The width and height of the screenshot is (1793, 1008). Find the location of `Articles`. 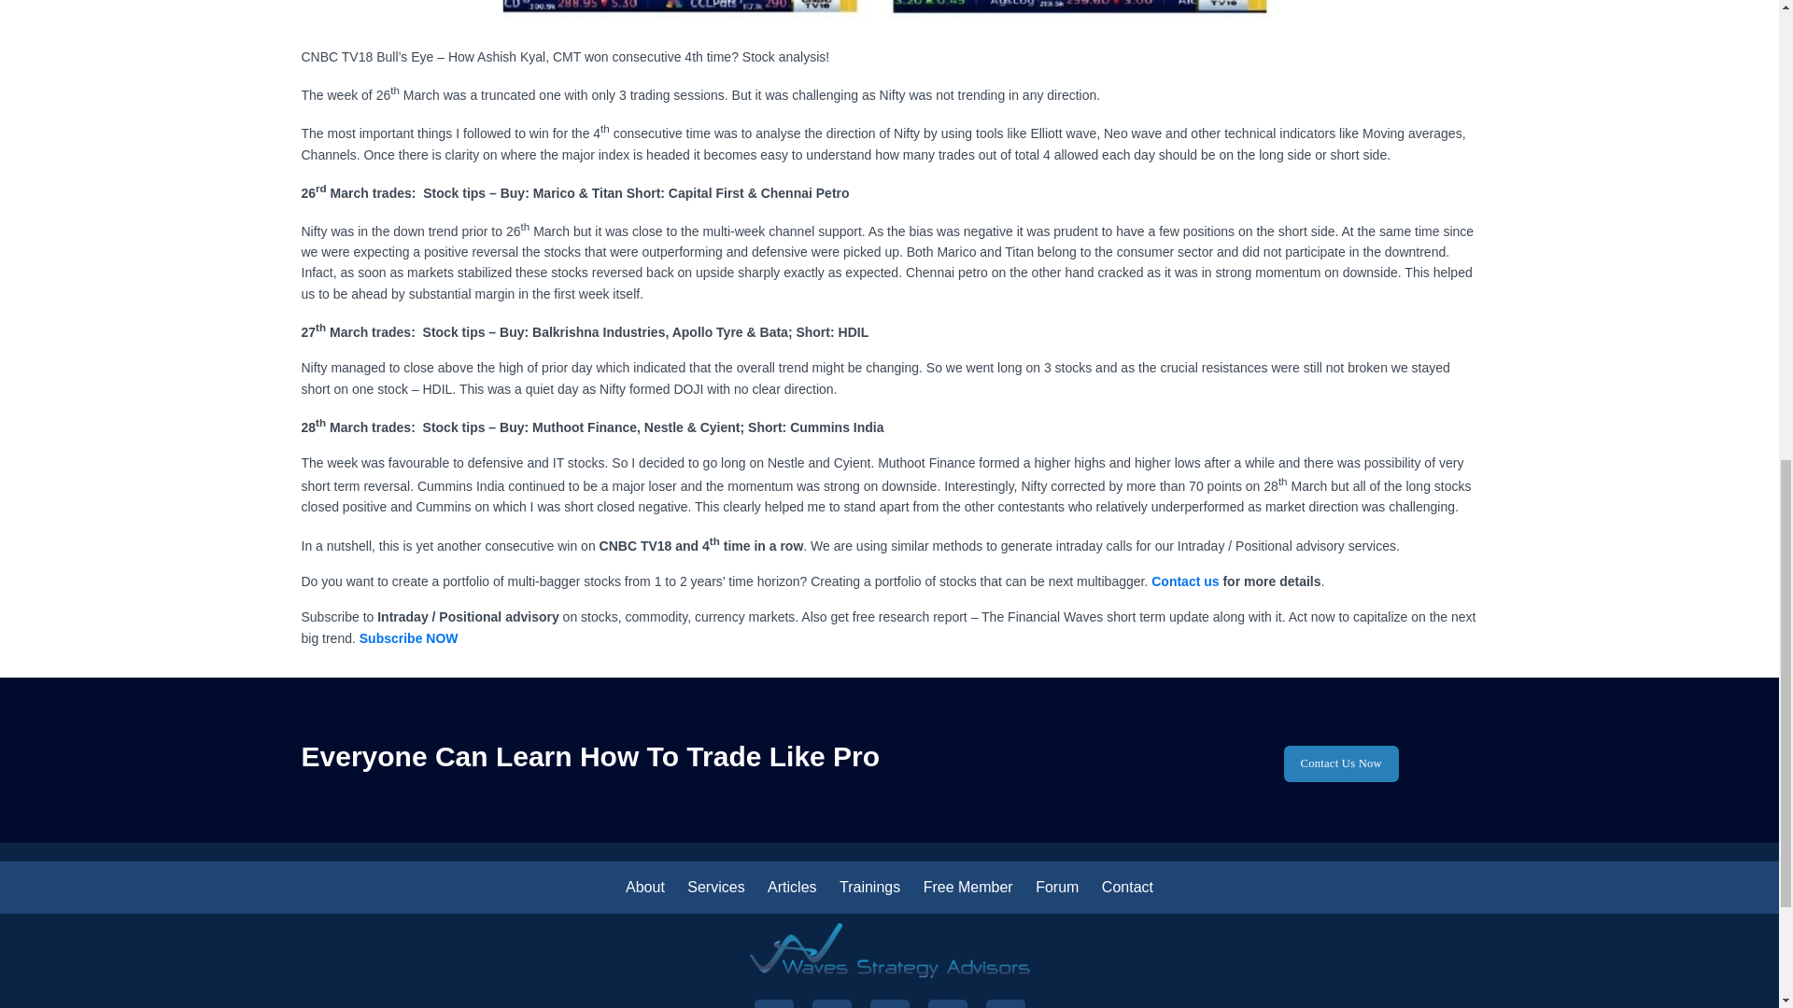

Articles is located at coordinates (791, 887).